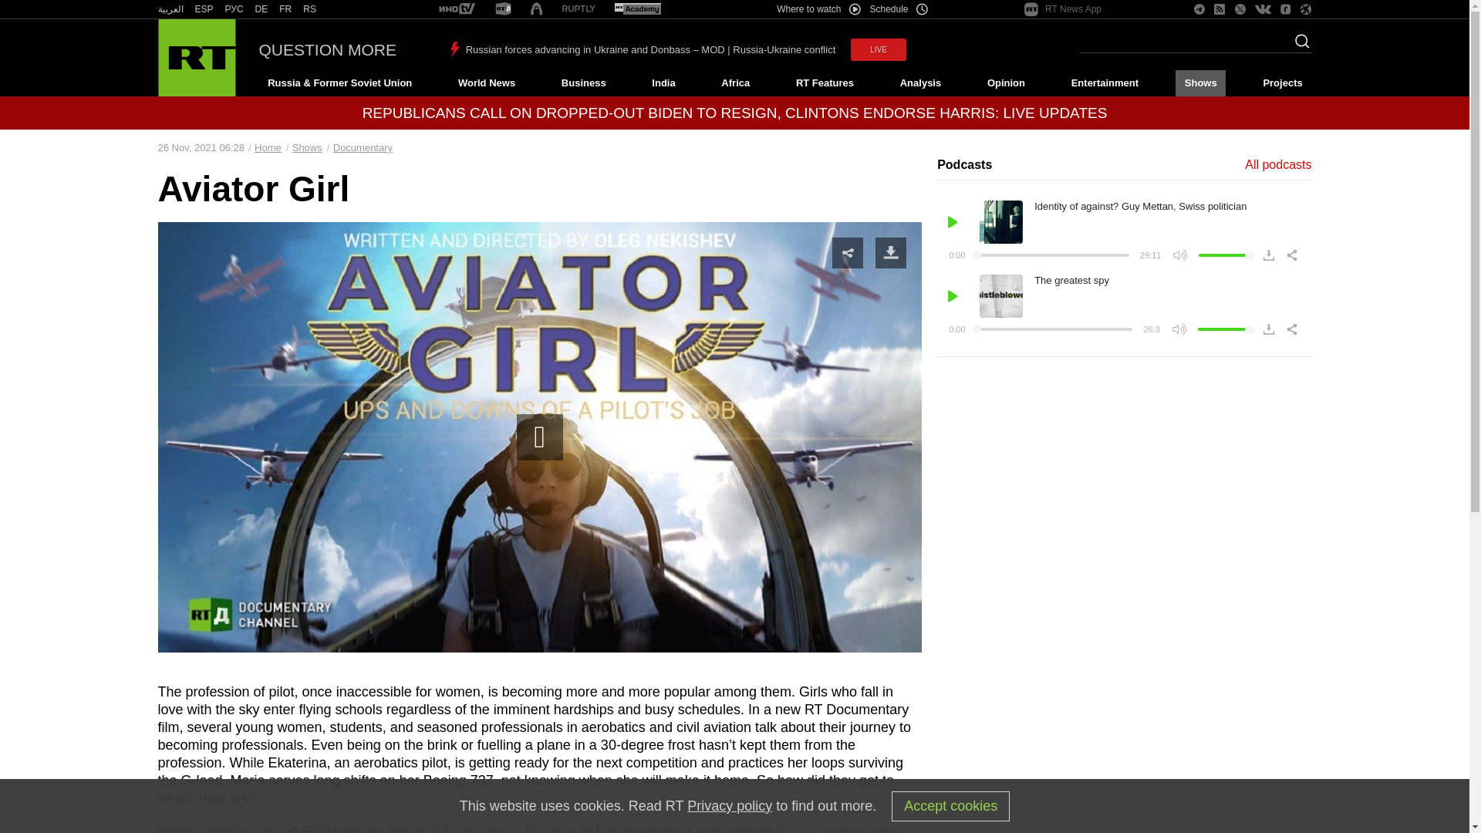  Describe the element at coordinates (579, 9) in the screenshot. I see `RT ` at that location.